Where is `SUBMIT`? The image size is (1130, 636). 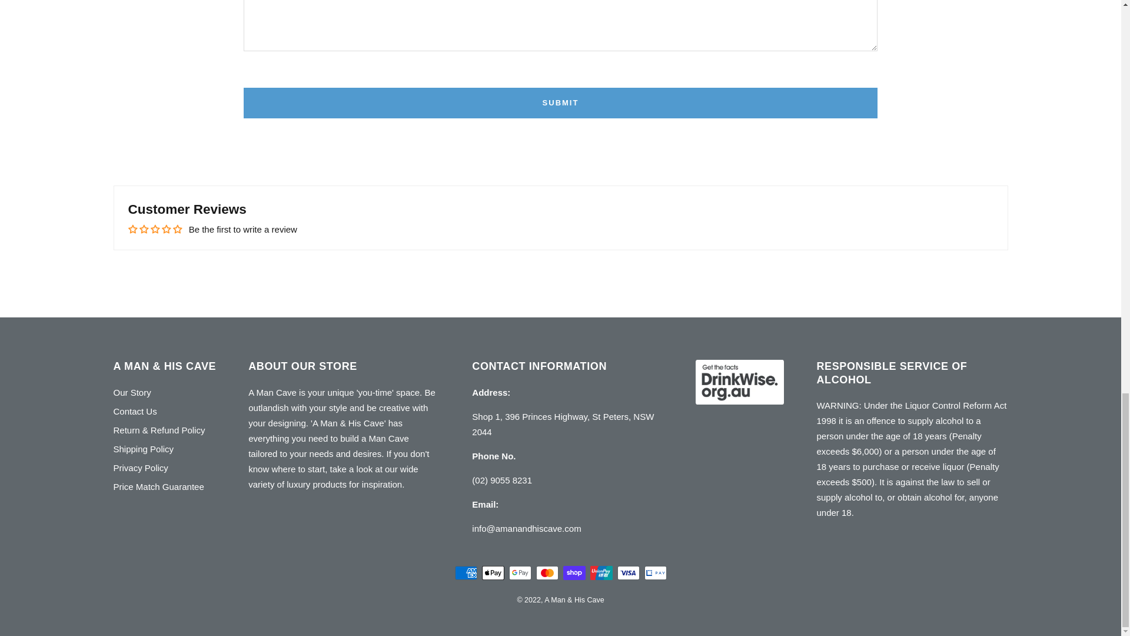
SUBMIT is located at coordinates (560, 102).